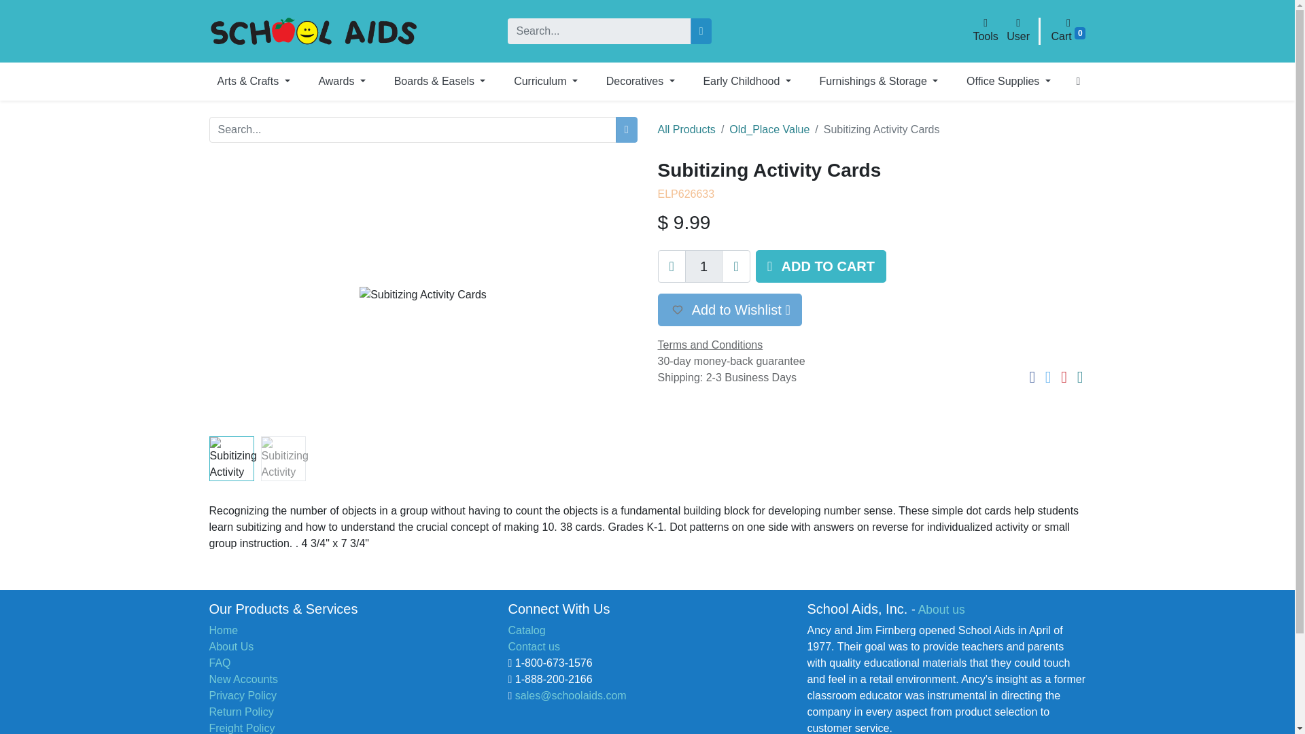 The height and width of the screenshot is (734, 1305). What do you see at coordinates (313, 31) in the screenshot?
I see `School Aids` at bounding box center [313, 31].